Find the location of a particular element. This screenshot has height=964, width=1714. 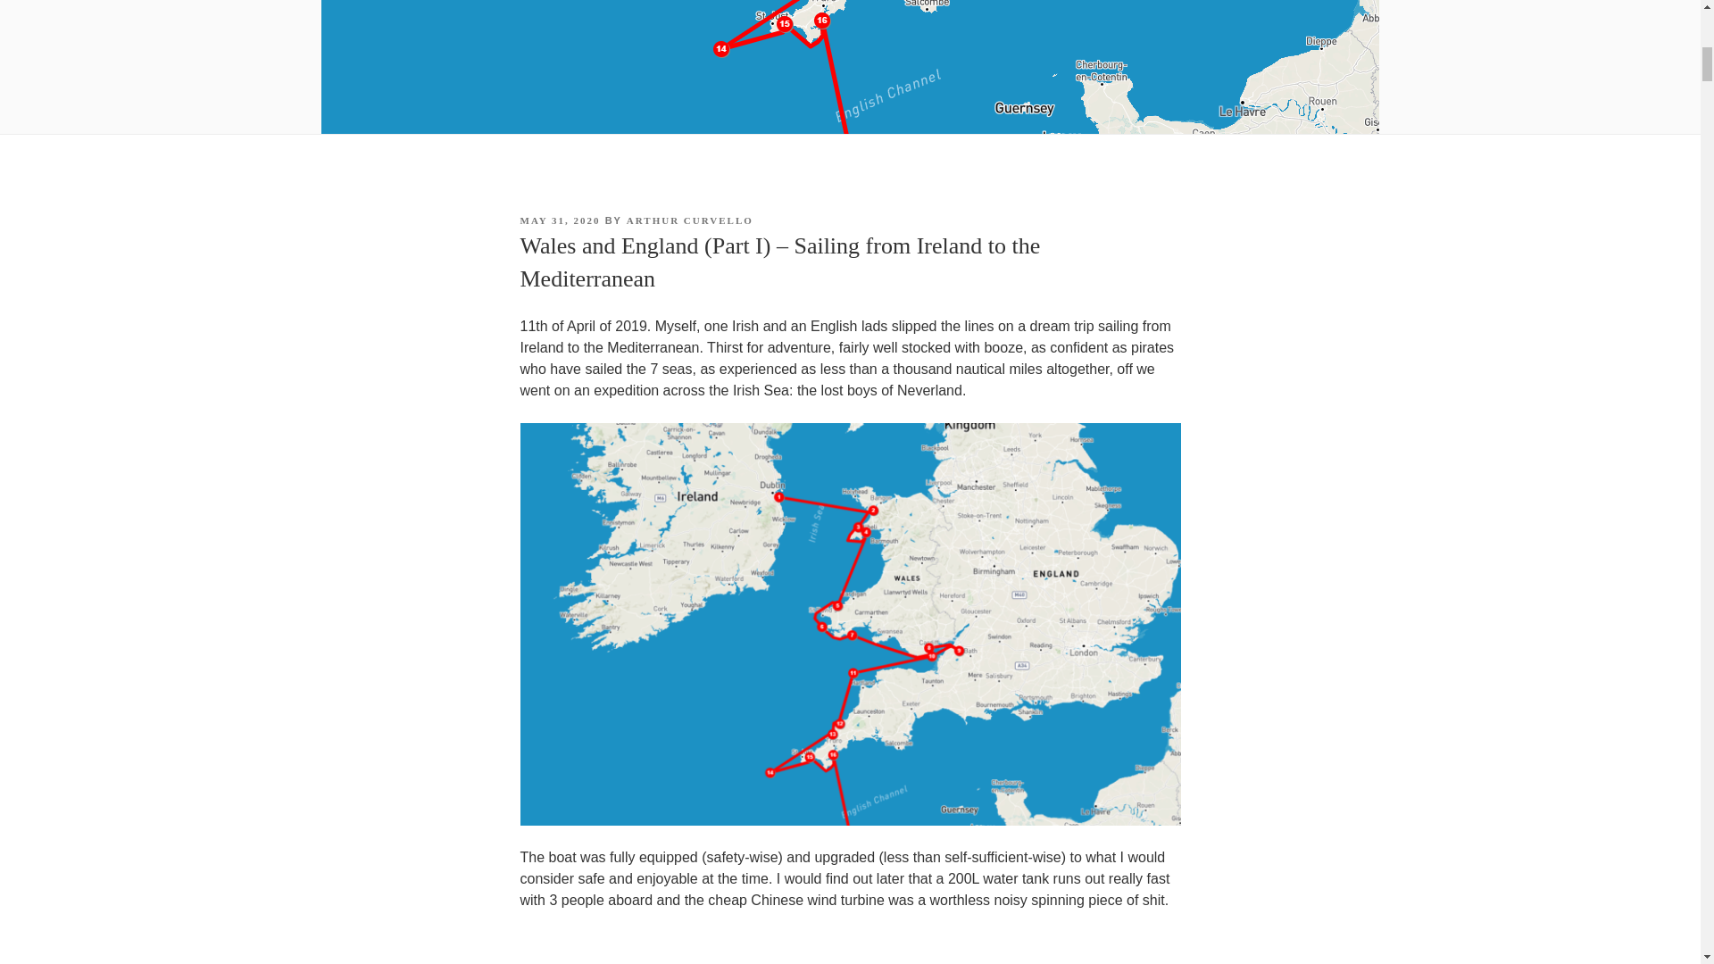

ARTHUR CURVELLO is located at coordinates (690, 220).